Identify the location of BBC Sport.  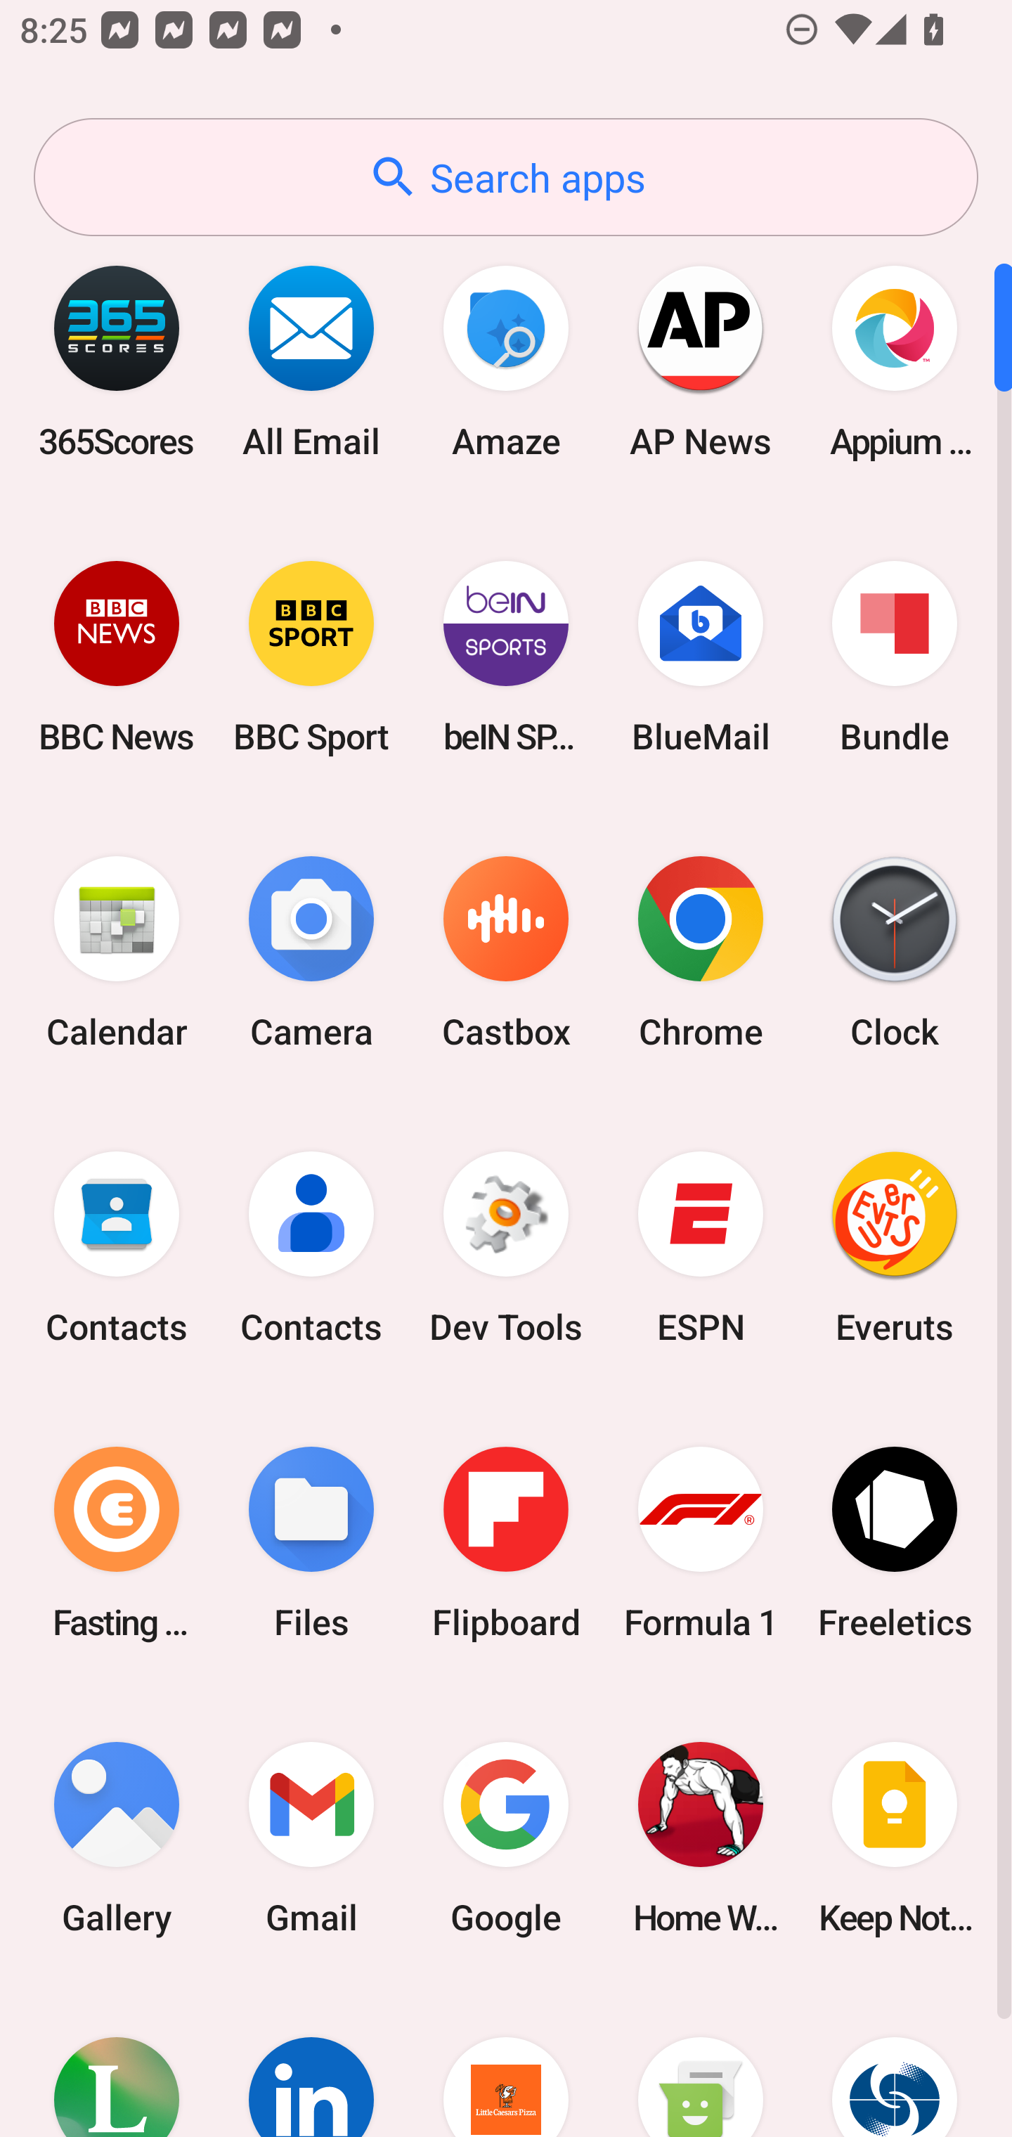
(311, 657).